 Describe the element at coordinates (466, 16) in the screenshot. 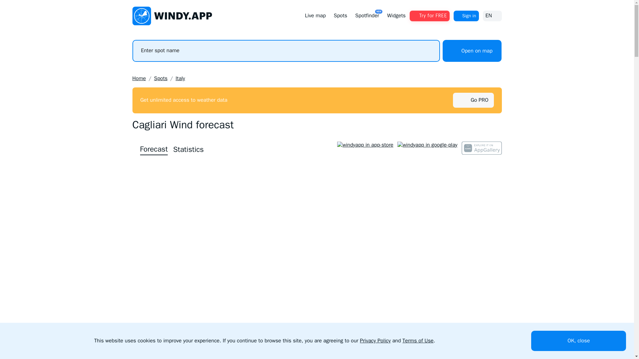

I see `Italy` at that location.